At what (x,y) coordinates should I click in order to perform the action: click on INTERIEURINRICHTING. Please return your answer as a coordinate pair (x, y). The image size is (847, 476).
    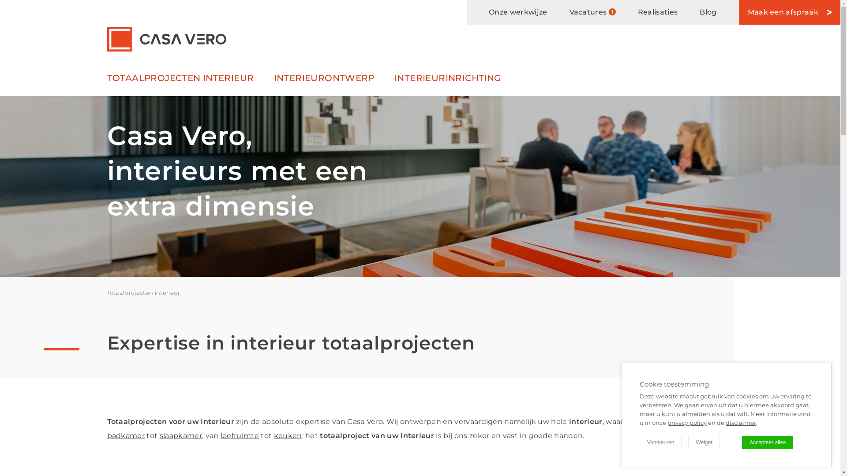
    Looking at the image, I should click on (448, 82).